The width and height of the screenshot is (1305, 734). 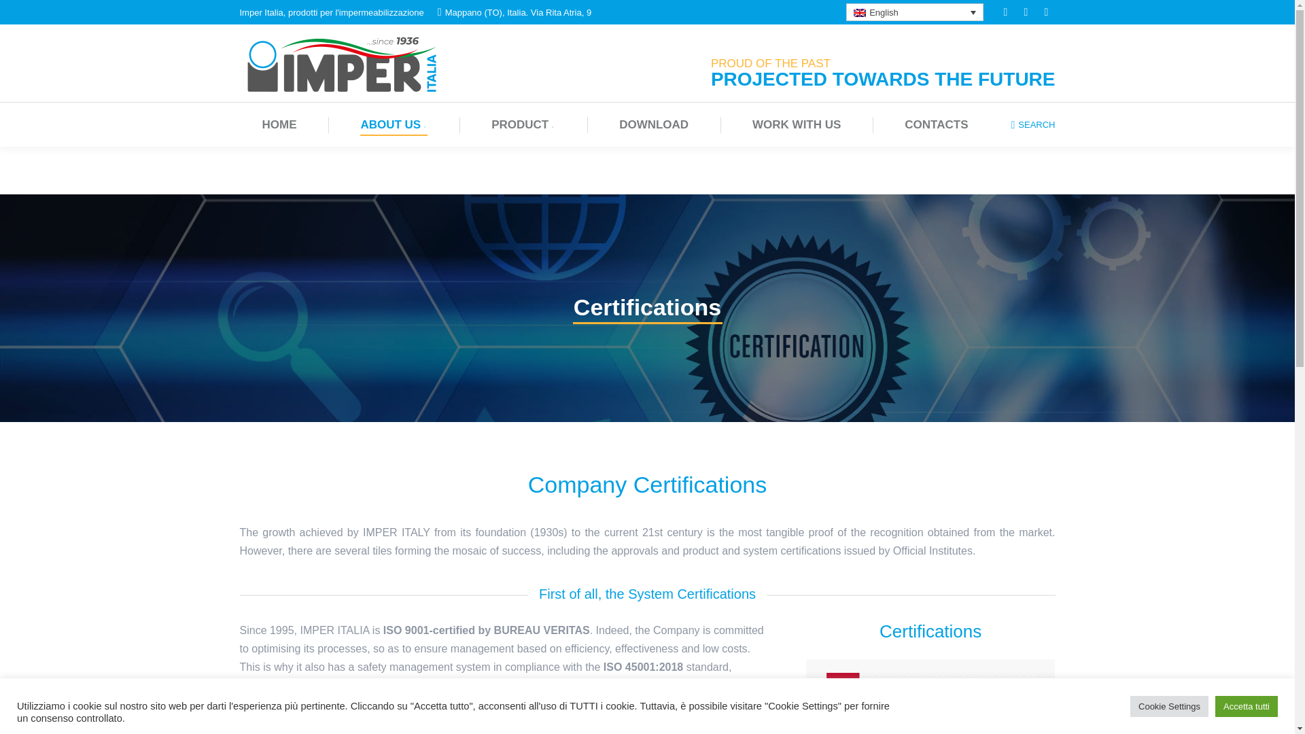 I want to click on HOME, so click(x=279, y=124).